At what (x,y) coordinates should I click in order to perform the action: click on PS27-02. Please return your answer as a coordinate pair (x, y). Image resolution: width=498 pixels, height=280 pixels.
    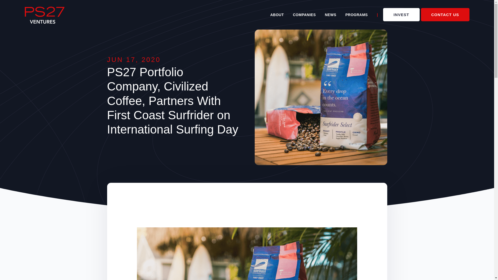
    Looking at the image, I should click on (45, 15).